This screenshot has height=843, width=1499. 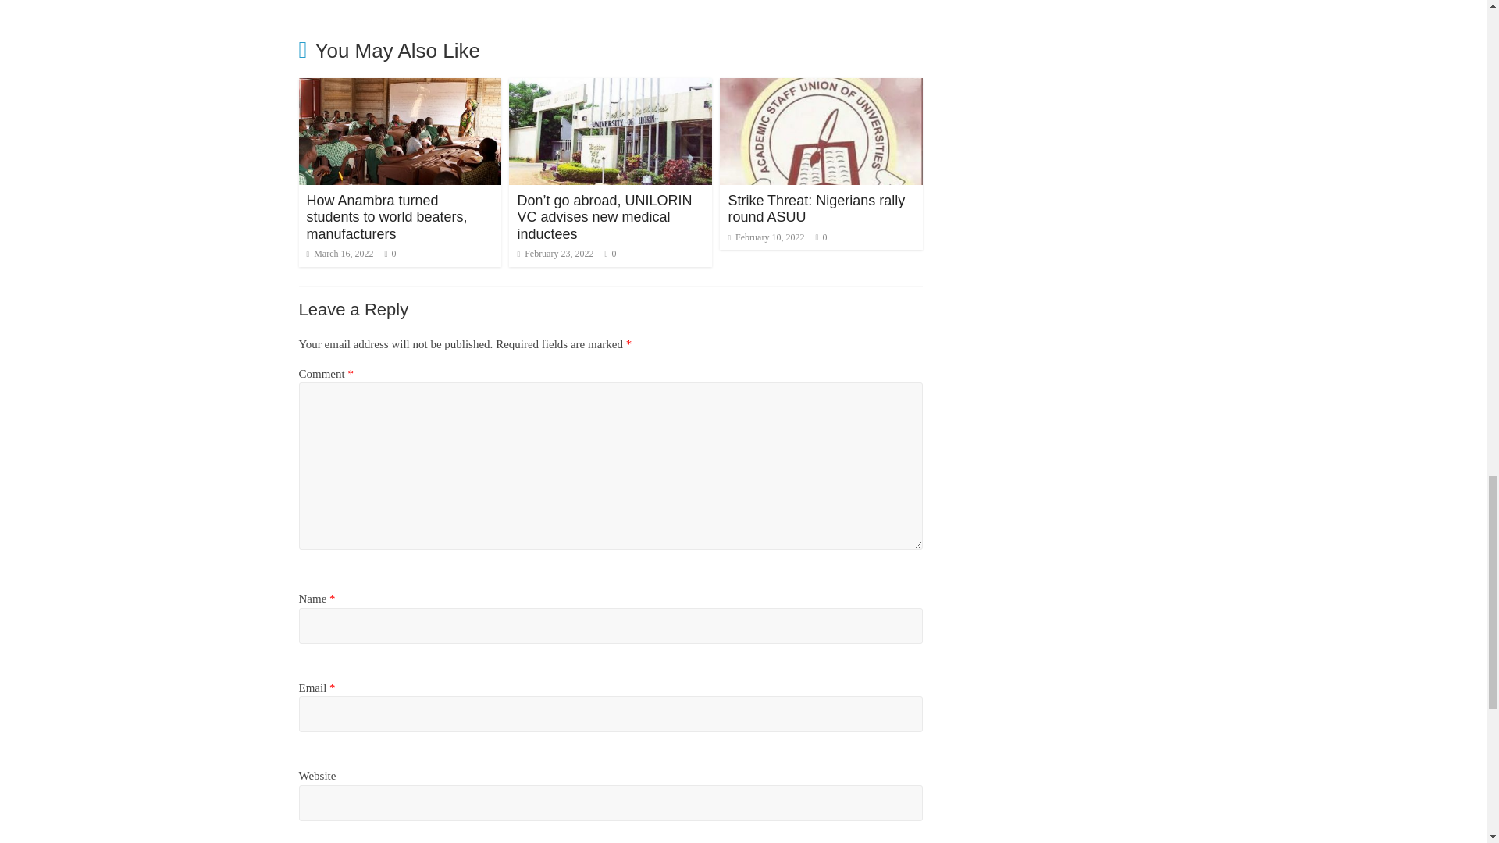 I want to click on How Anambra turned students to world beaters, manufacturers, so click(x=400, y=87).